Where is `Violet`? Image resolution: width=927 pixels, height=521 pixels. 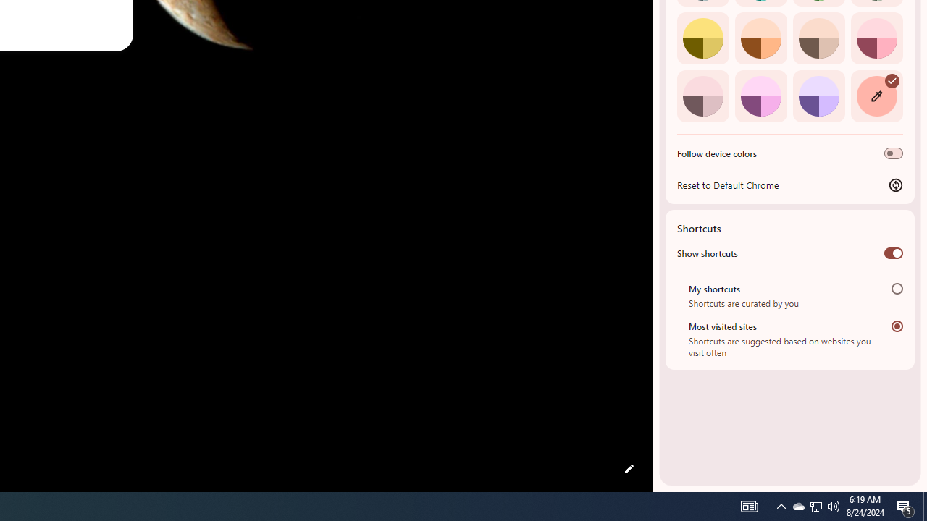
Violet is located at coordinates (818, 96).